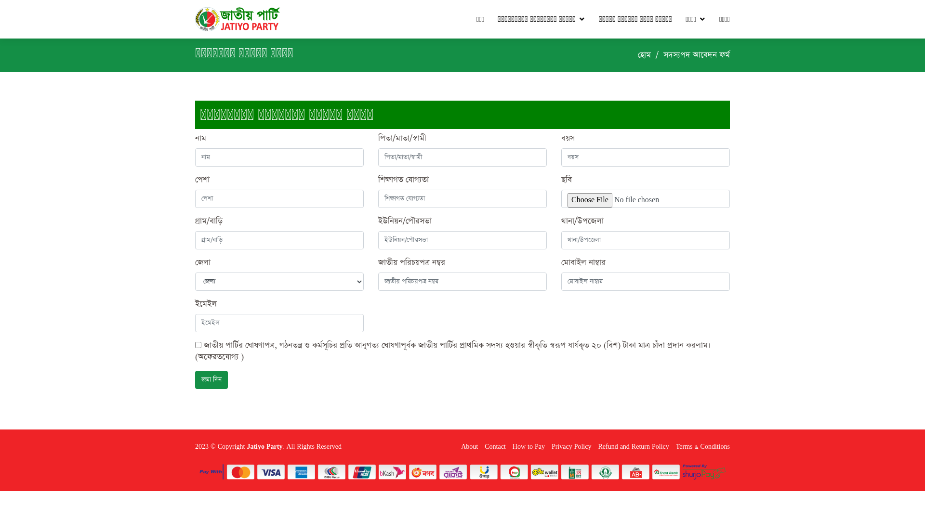 This screenshot has height=520, width=925. What do you see at coordinates (700, 447) in the screenshot?
I see `Terms & Conditions` at bounding box center [700, 447].